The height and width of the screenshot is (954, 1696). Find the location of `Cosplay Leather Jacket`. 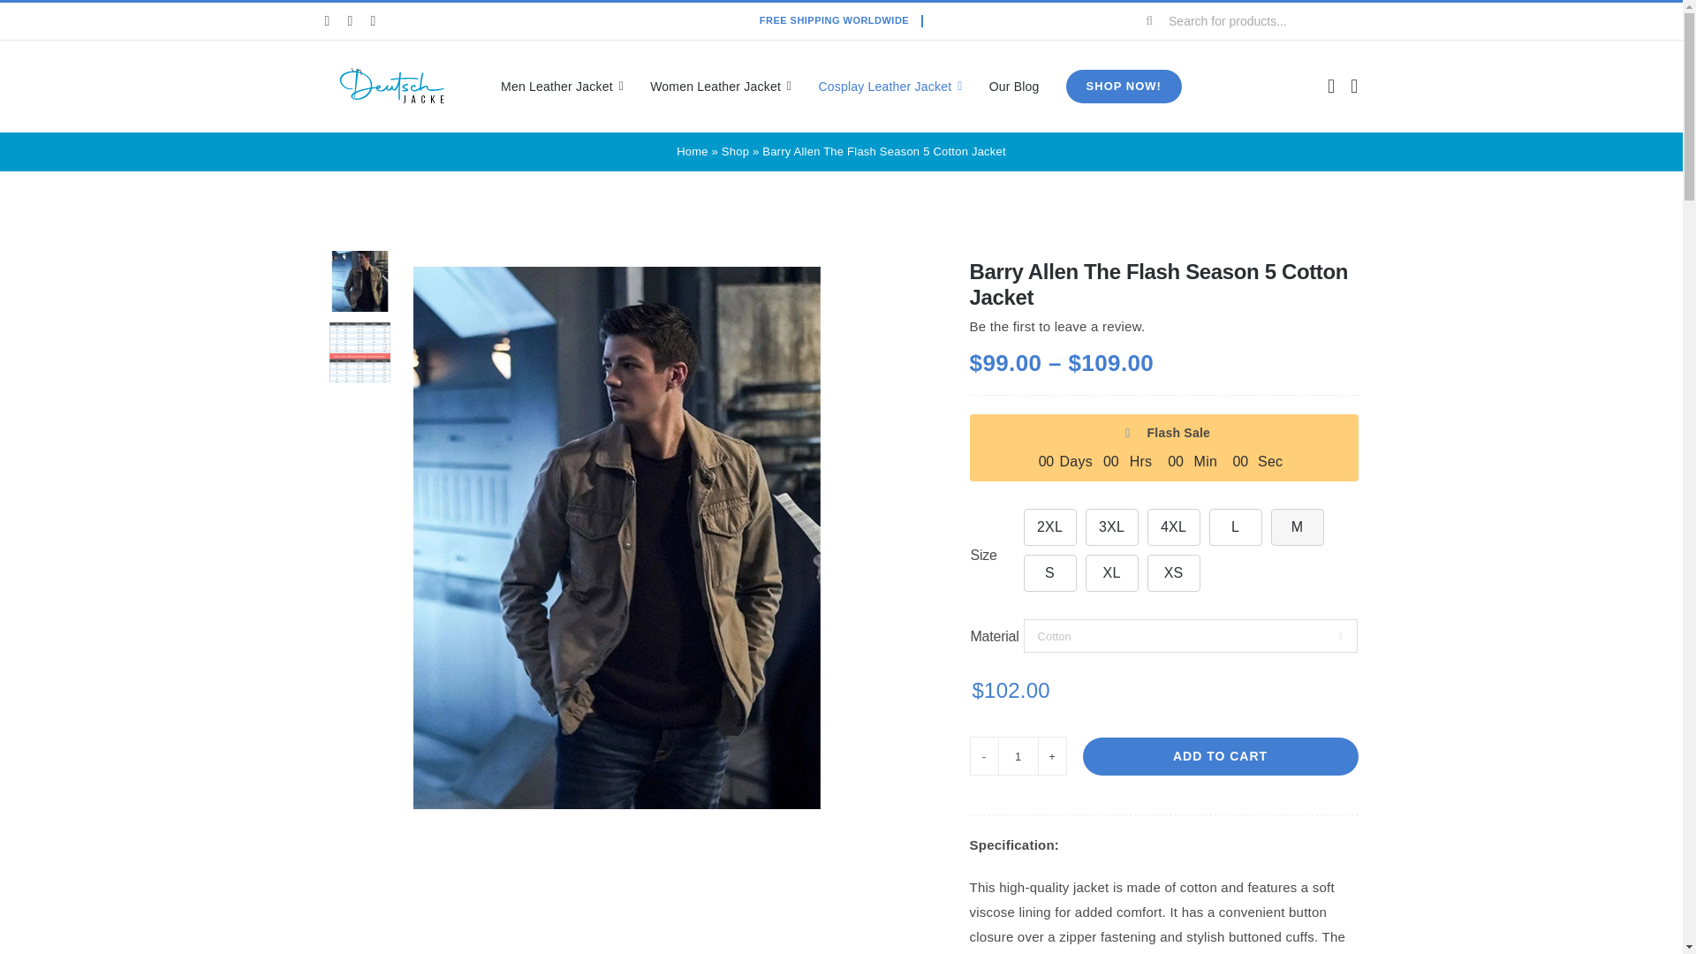

Cosplay Leather Jacket is located at coordinates (889, 87).